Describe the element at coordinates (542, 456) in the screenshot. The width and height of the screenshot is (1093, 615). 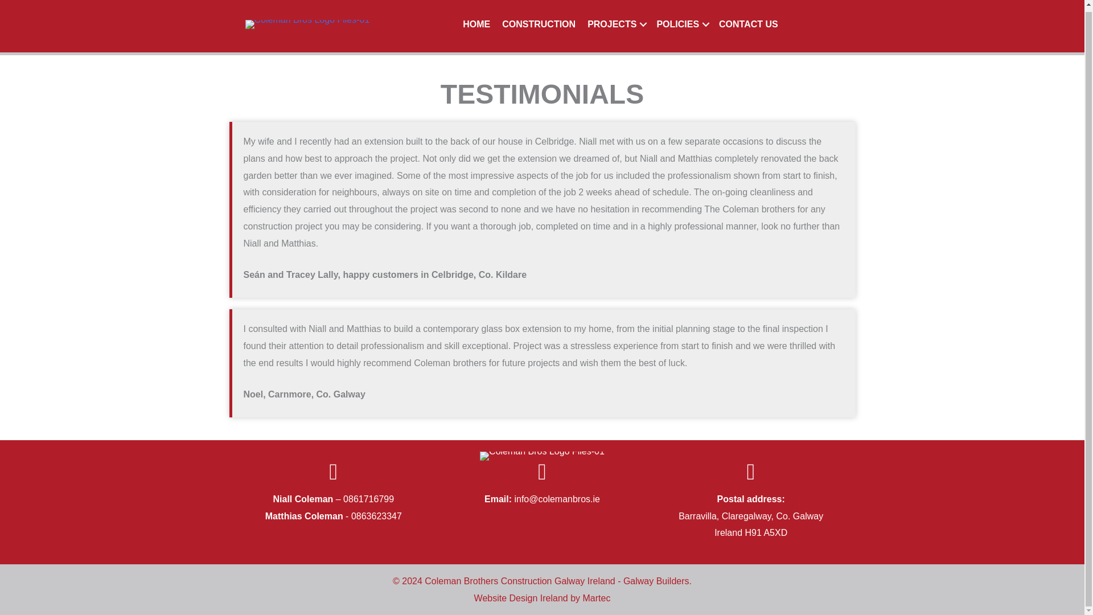
I see `Coleman Bros Logo Files-01` at that location.